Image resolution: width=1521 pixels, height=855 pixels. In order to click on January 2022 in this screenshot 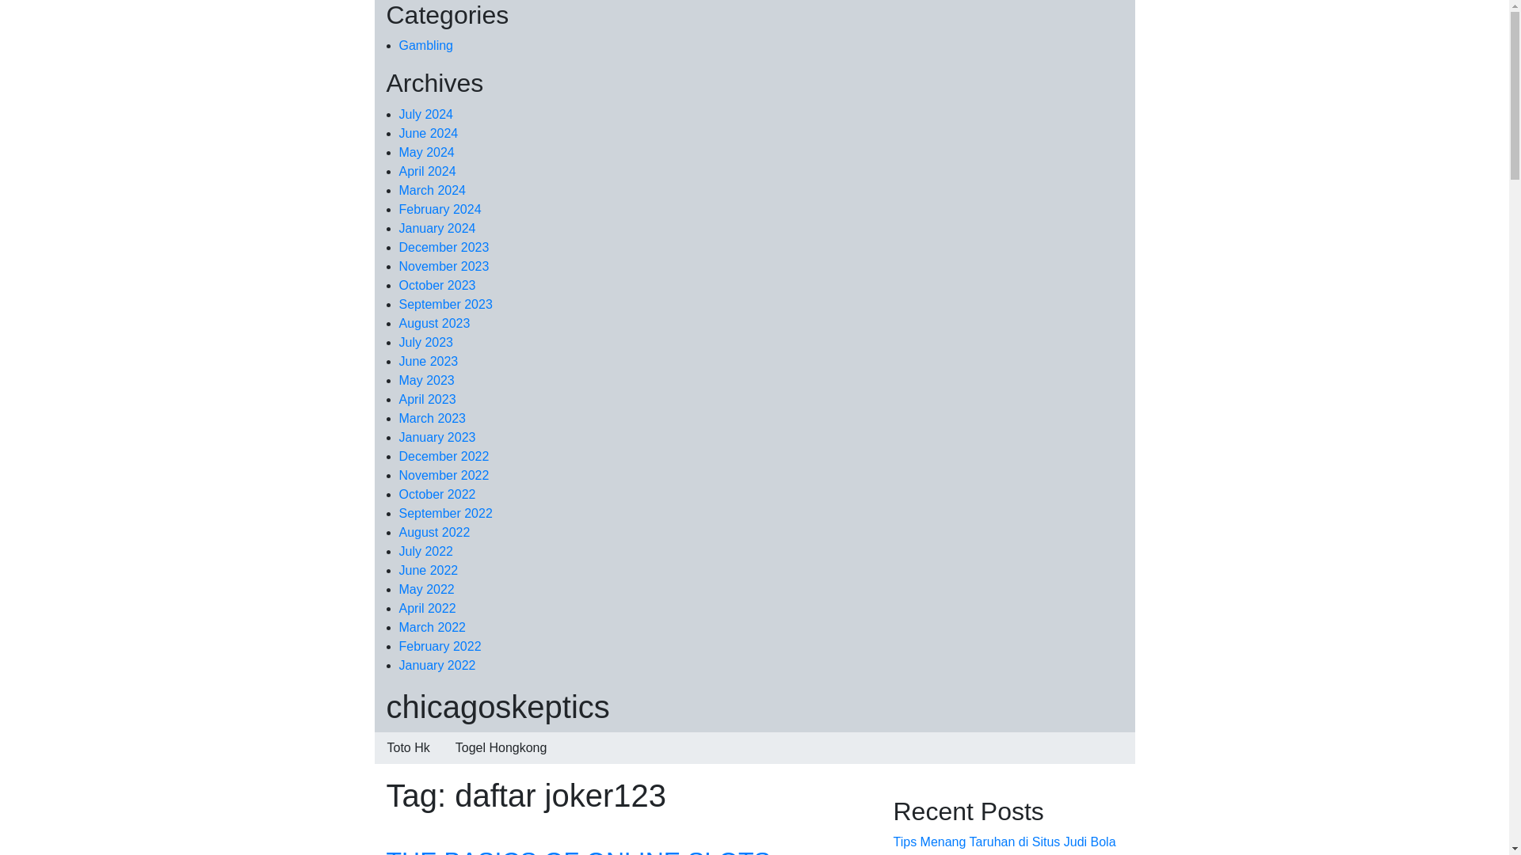, I will do `click(437, 665)`.